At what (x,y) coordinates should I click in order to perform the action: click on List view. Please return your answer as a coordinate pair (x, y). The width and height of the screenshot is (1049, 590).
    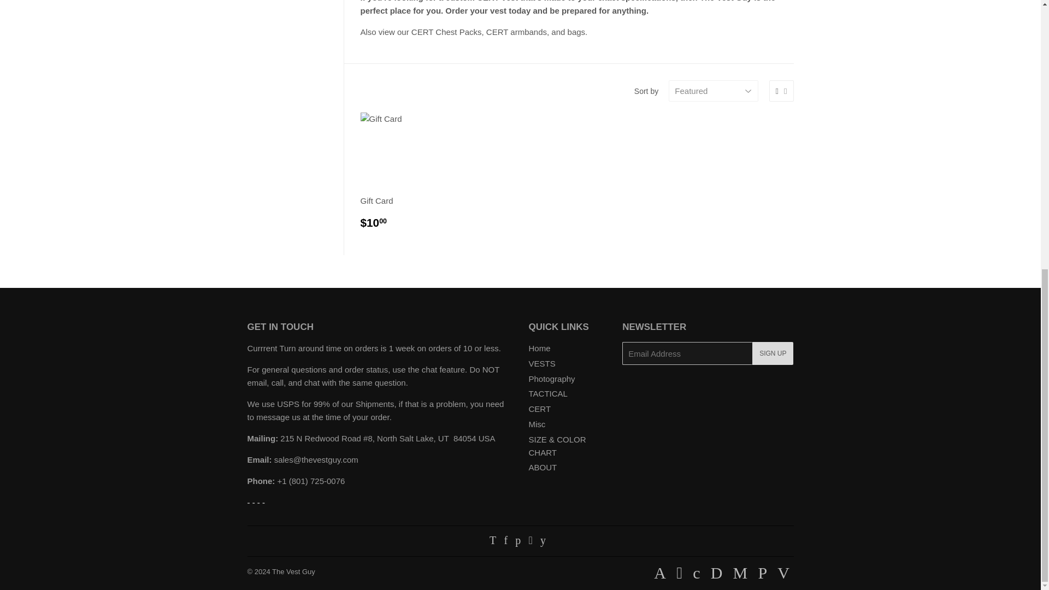
    Looking at the image, I should click on (785, 91).